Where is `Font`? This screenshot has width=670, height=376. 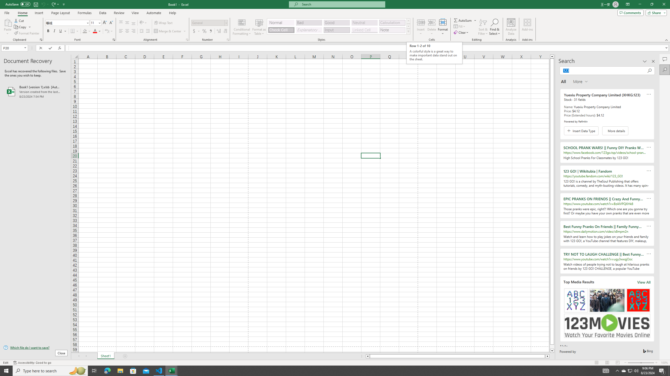
Font is located at coordinates (68, 23).